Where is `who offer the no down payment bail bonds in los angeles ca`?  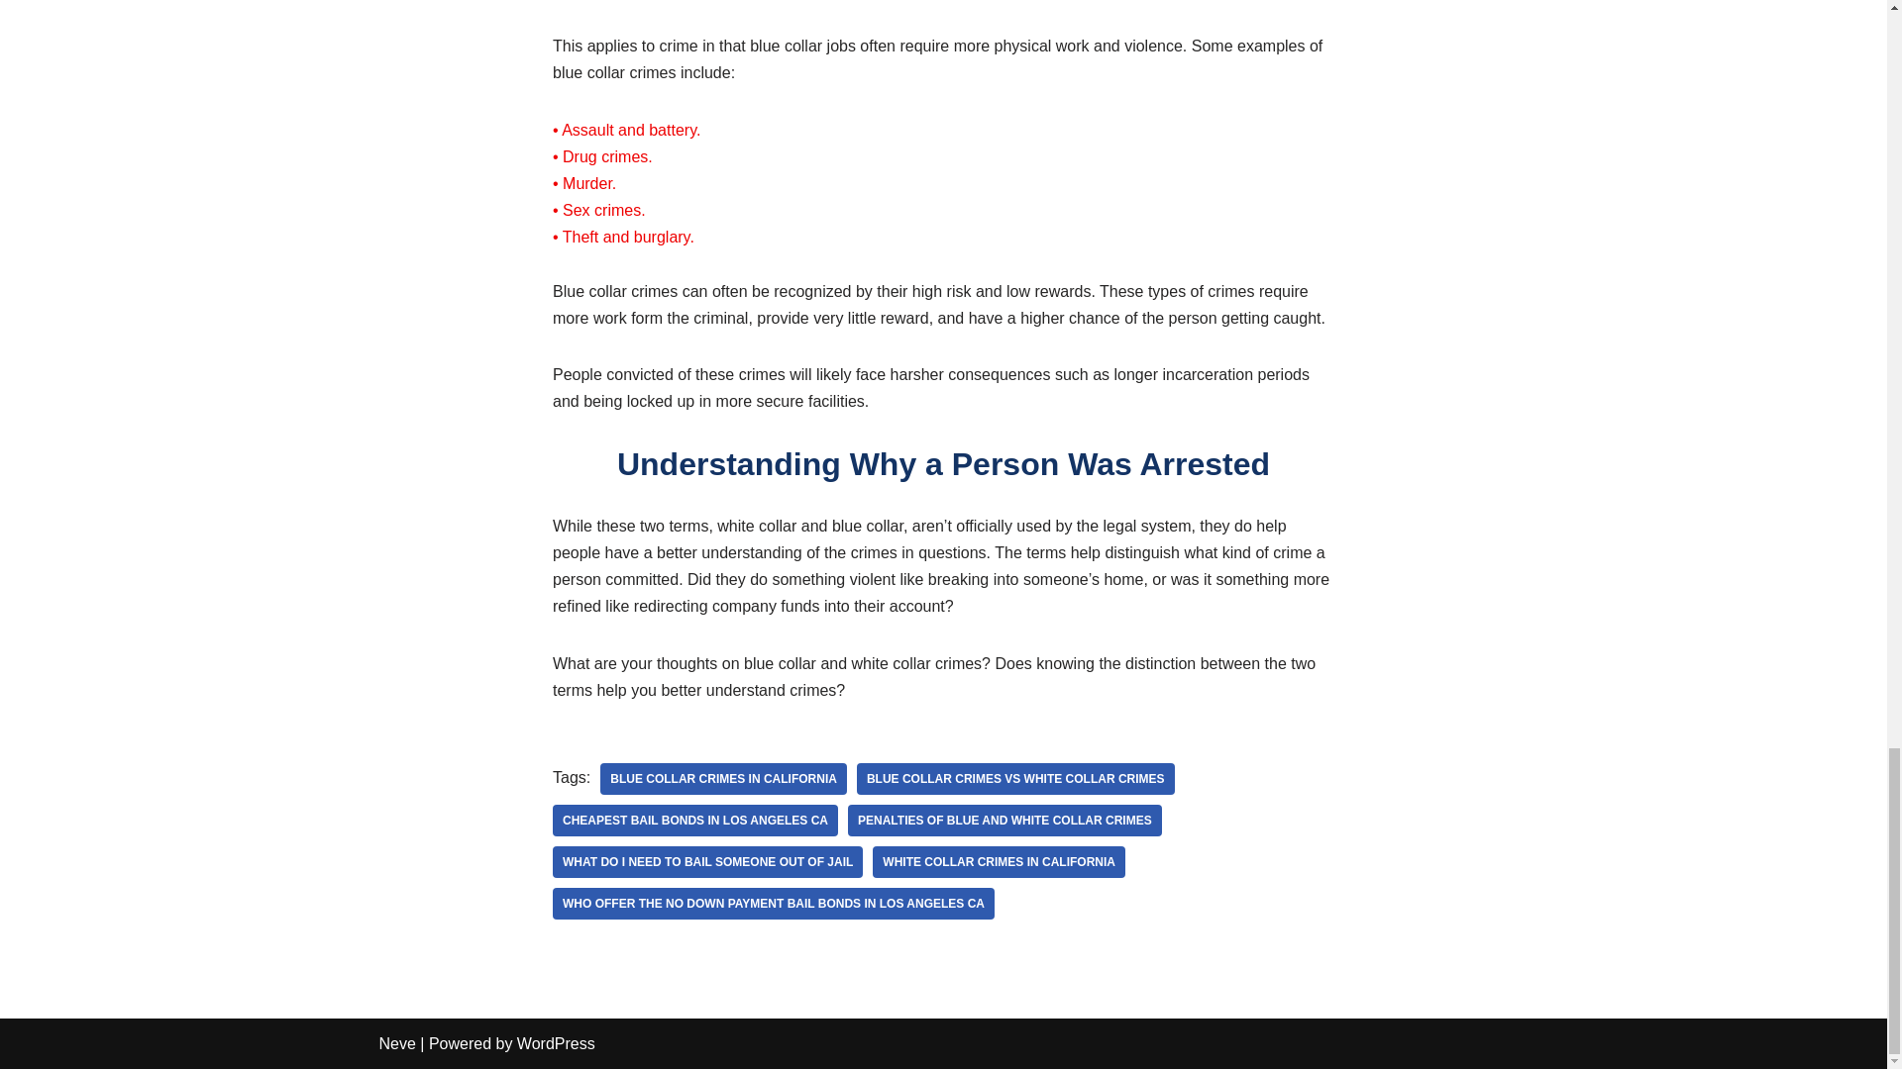
who offer the no down payment bail bonds in los angeles ca is located at coordinates (774, 903).